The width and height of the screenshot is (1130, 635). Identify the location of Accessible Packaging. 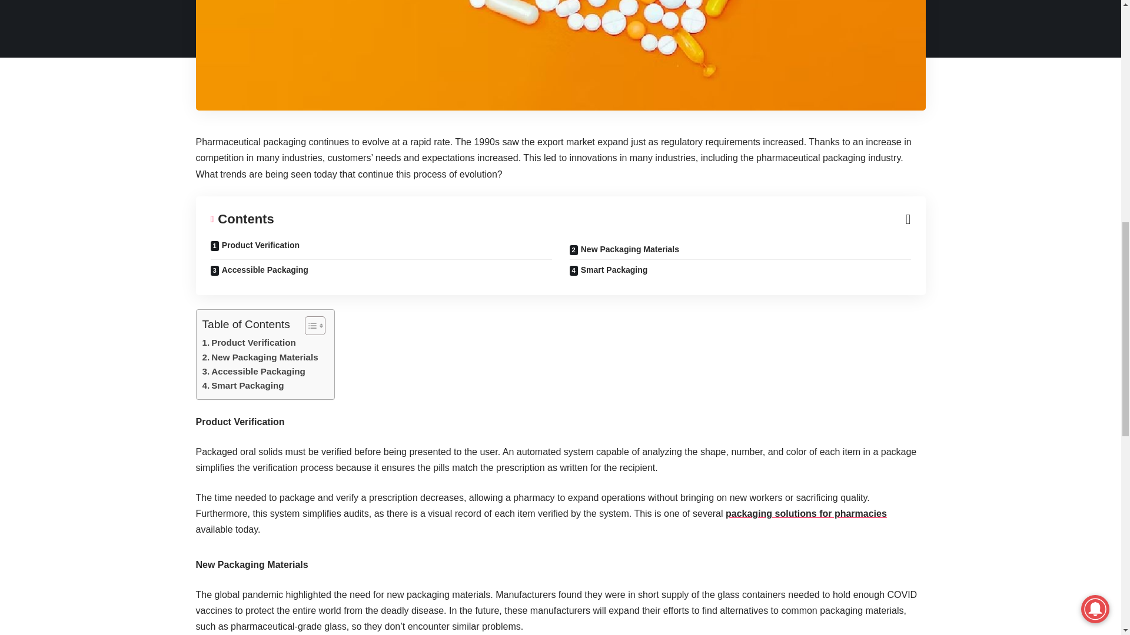
(253, 371).